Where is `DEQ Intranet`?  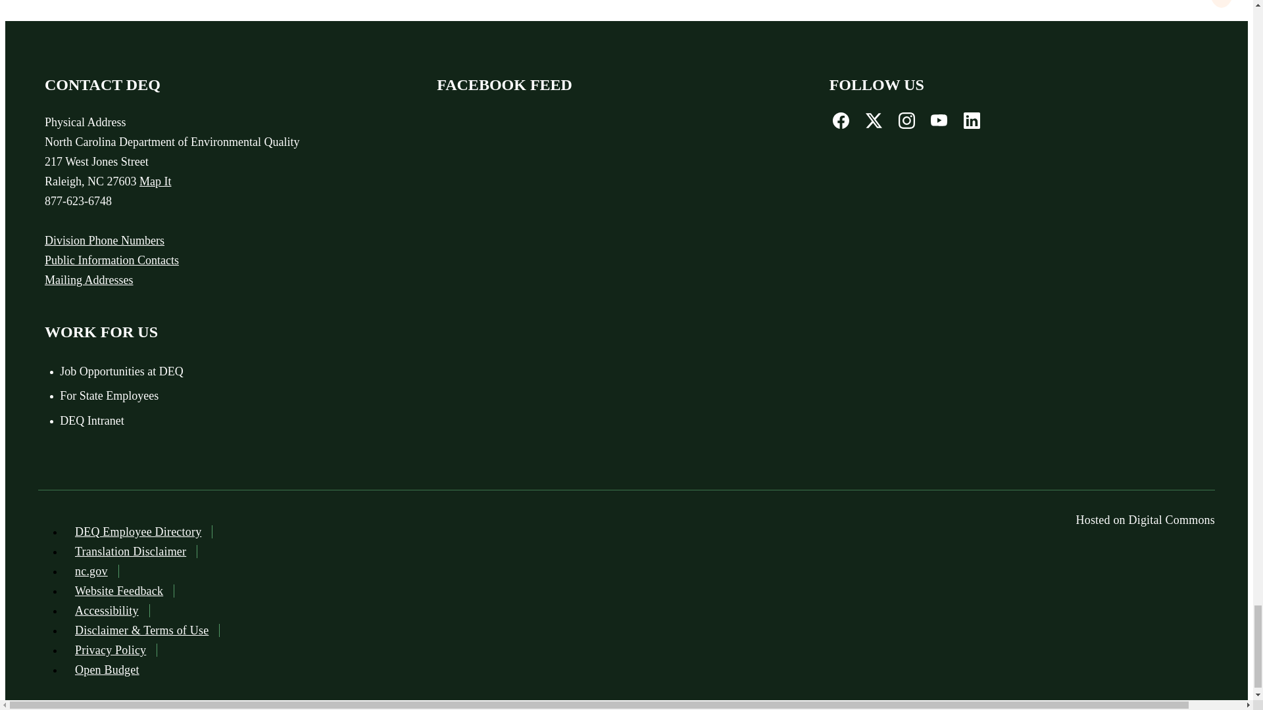 DEQ Intranet is located at coordinates (212, 421).